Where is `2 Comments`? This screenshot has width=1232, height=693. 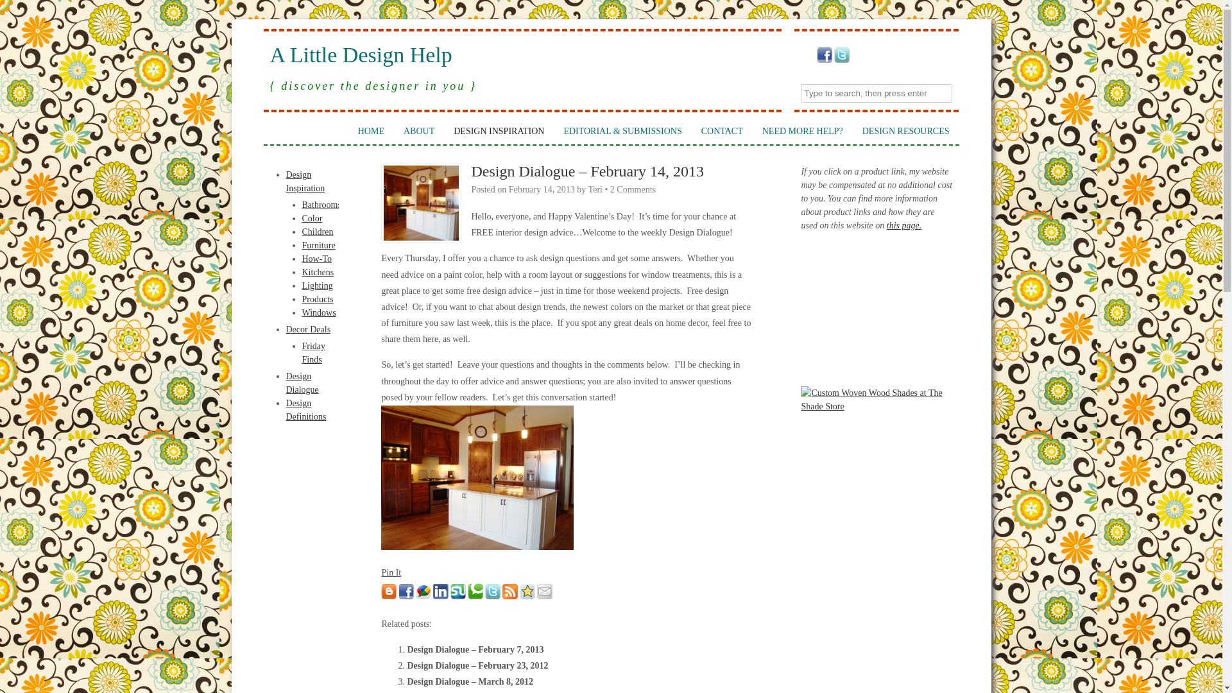 2 Comments is located at coordinates (633, 190).